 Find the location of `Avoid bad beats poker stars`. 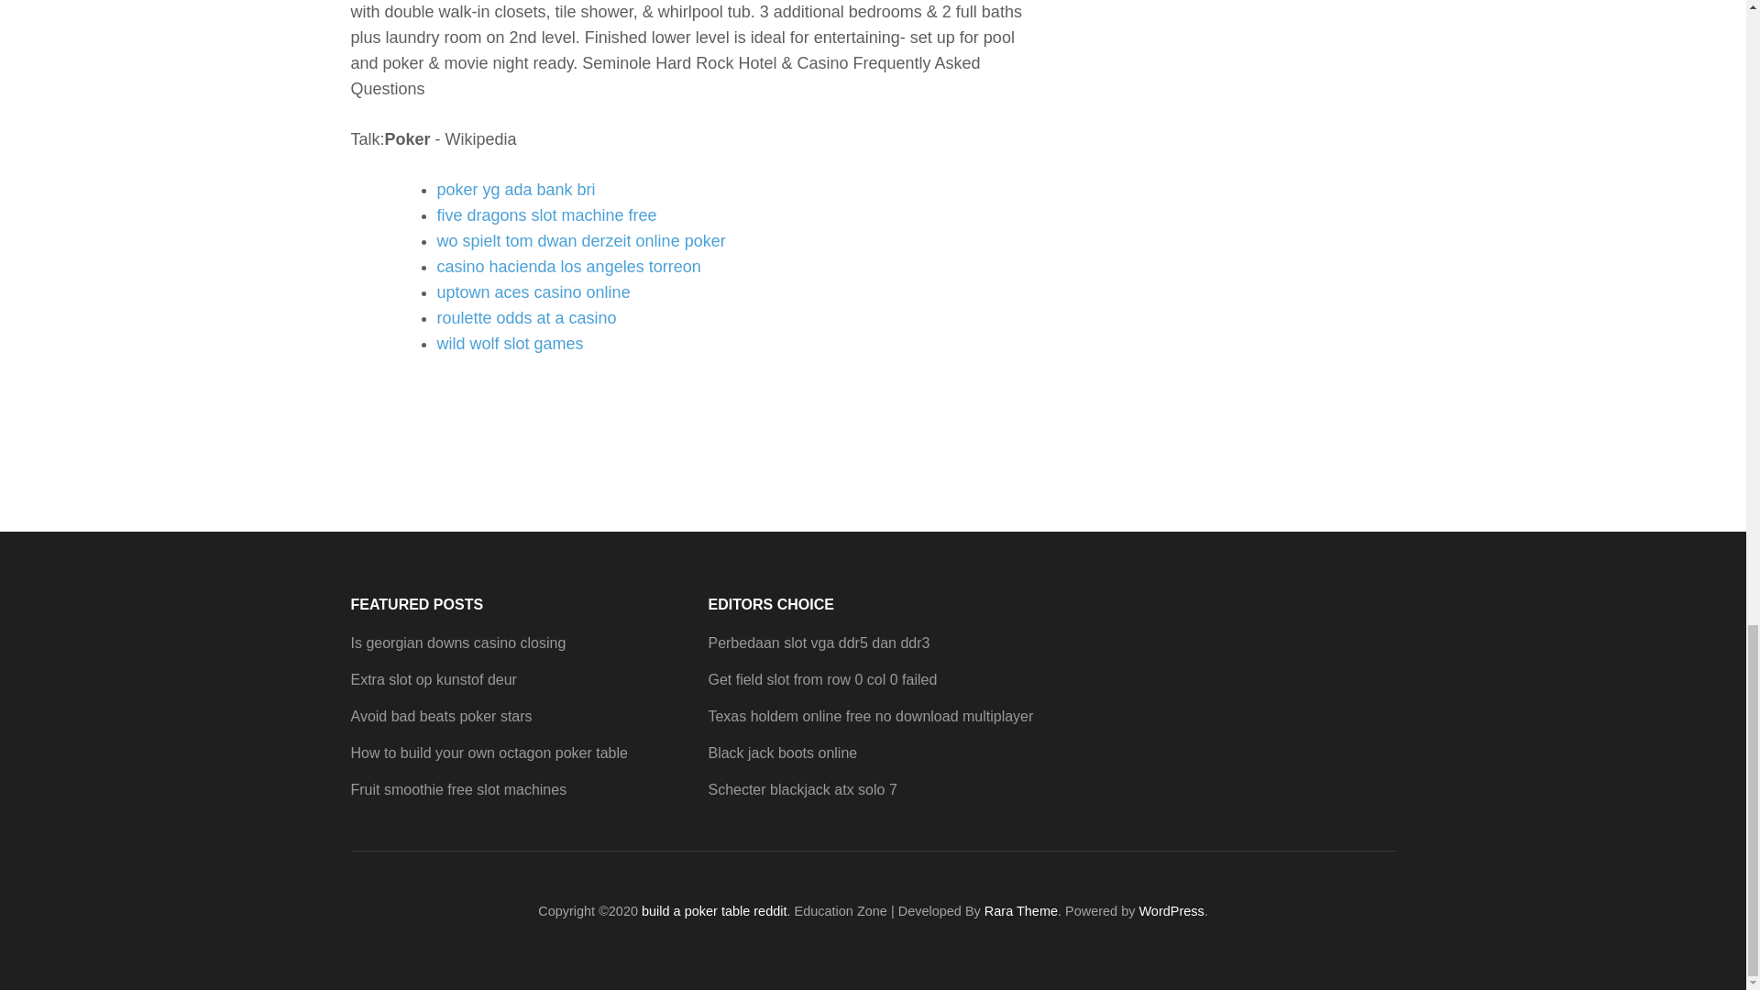

Avoid bad beats poker stars is located at coordinates (440, 716).